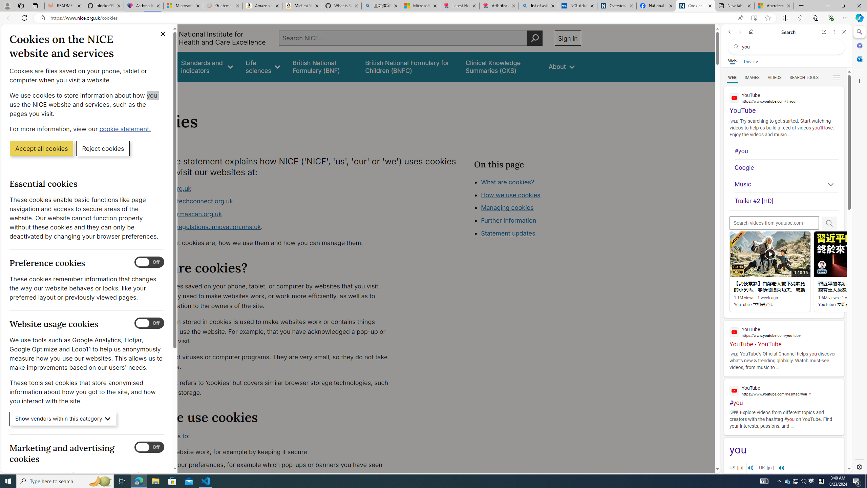  I want to click on VIDEOS, so click(775, 78).